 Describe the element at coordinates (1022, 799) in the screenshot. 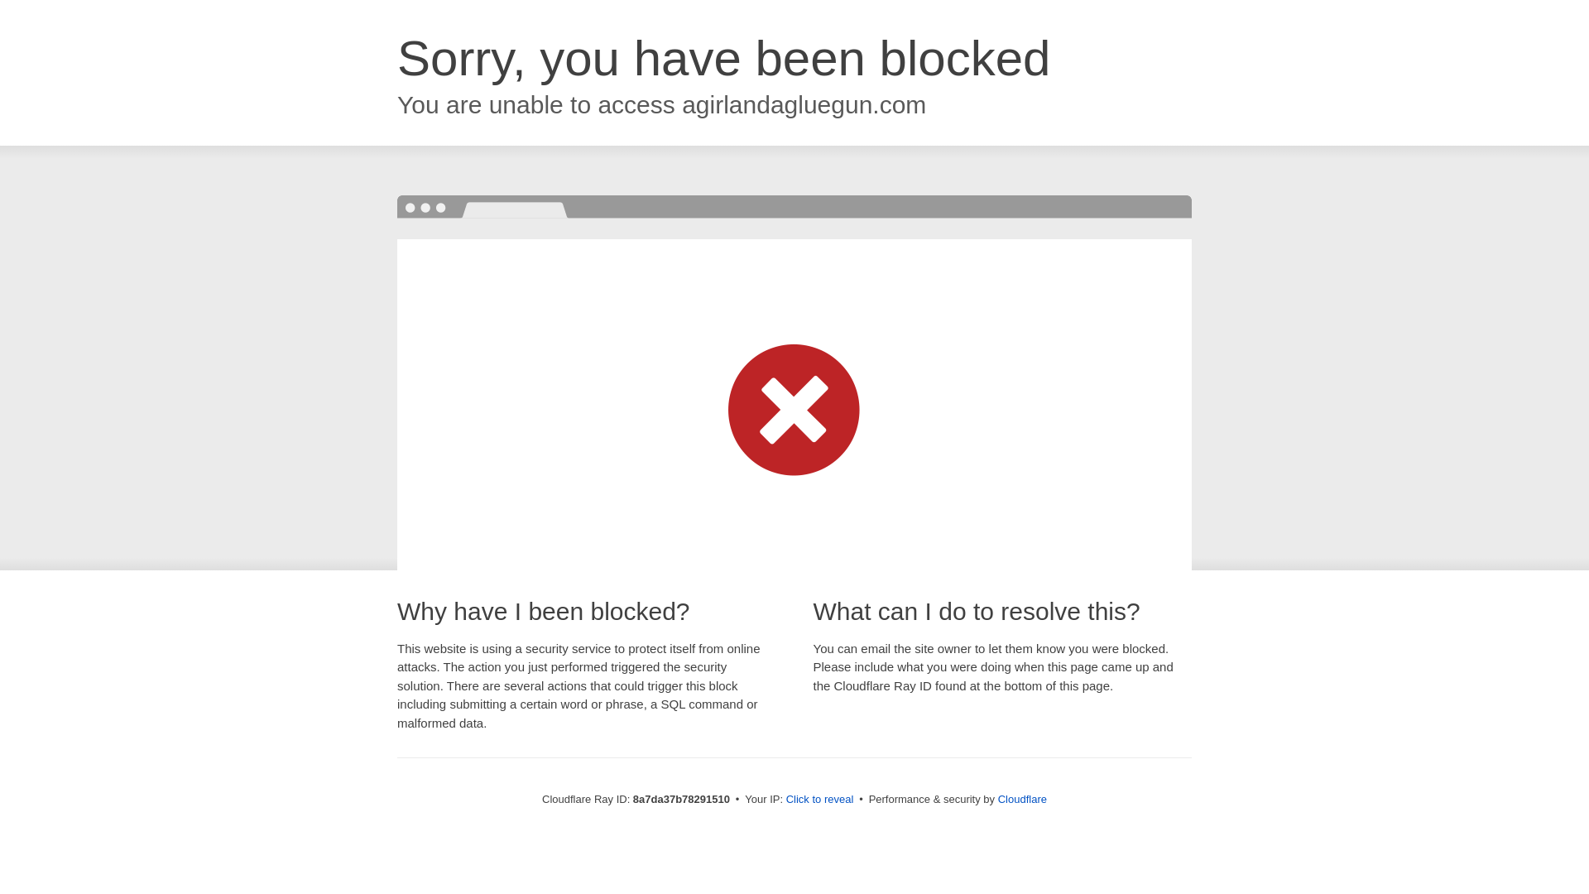

I see `Cloudflare` at that location.